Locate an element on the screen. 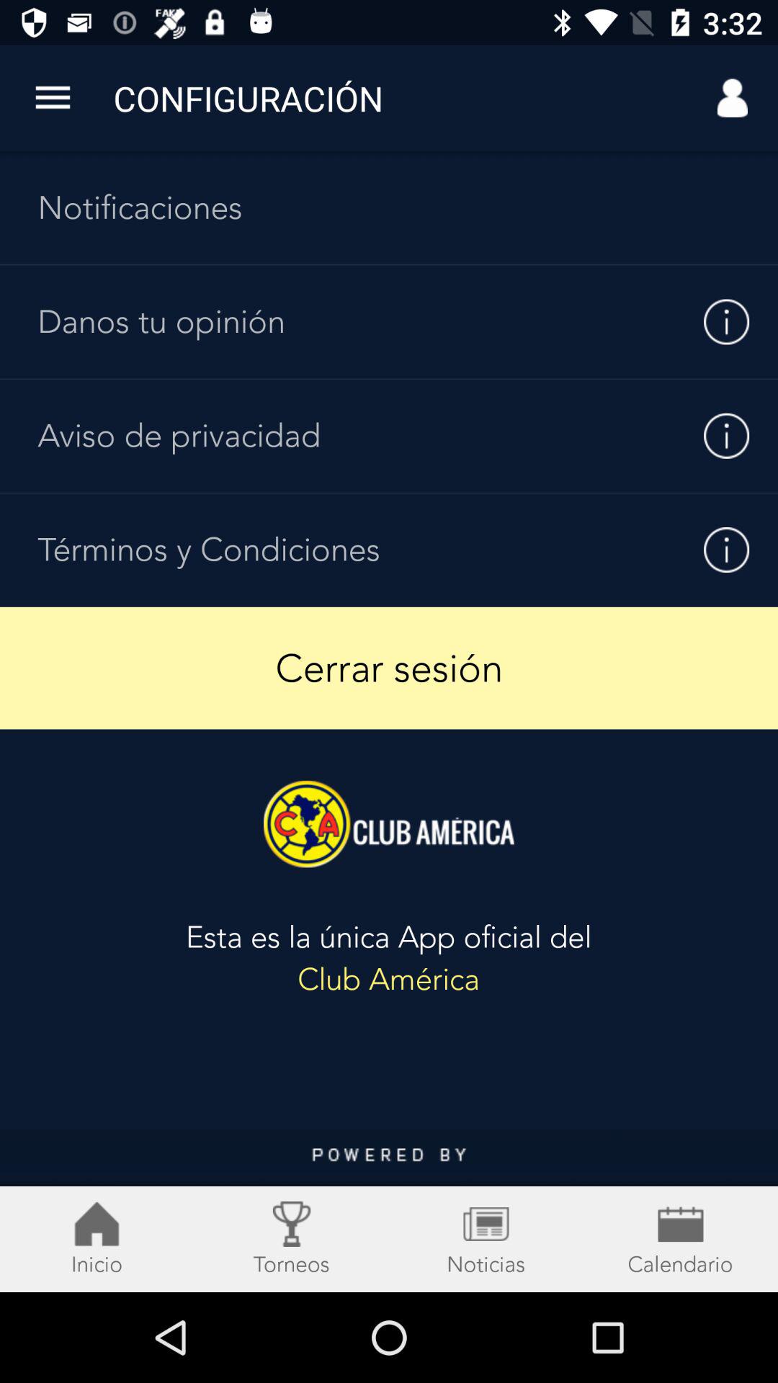 This screenshot has height=1383, width=778. open menu is located at coordinates (53, 98).